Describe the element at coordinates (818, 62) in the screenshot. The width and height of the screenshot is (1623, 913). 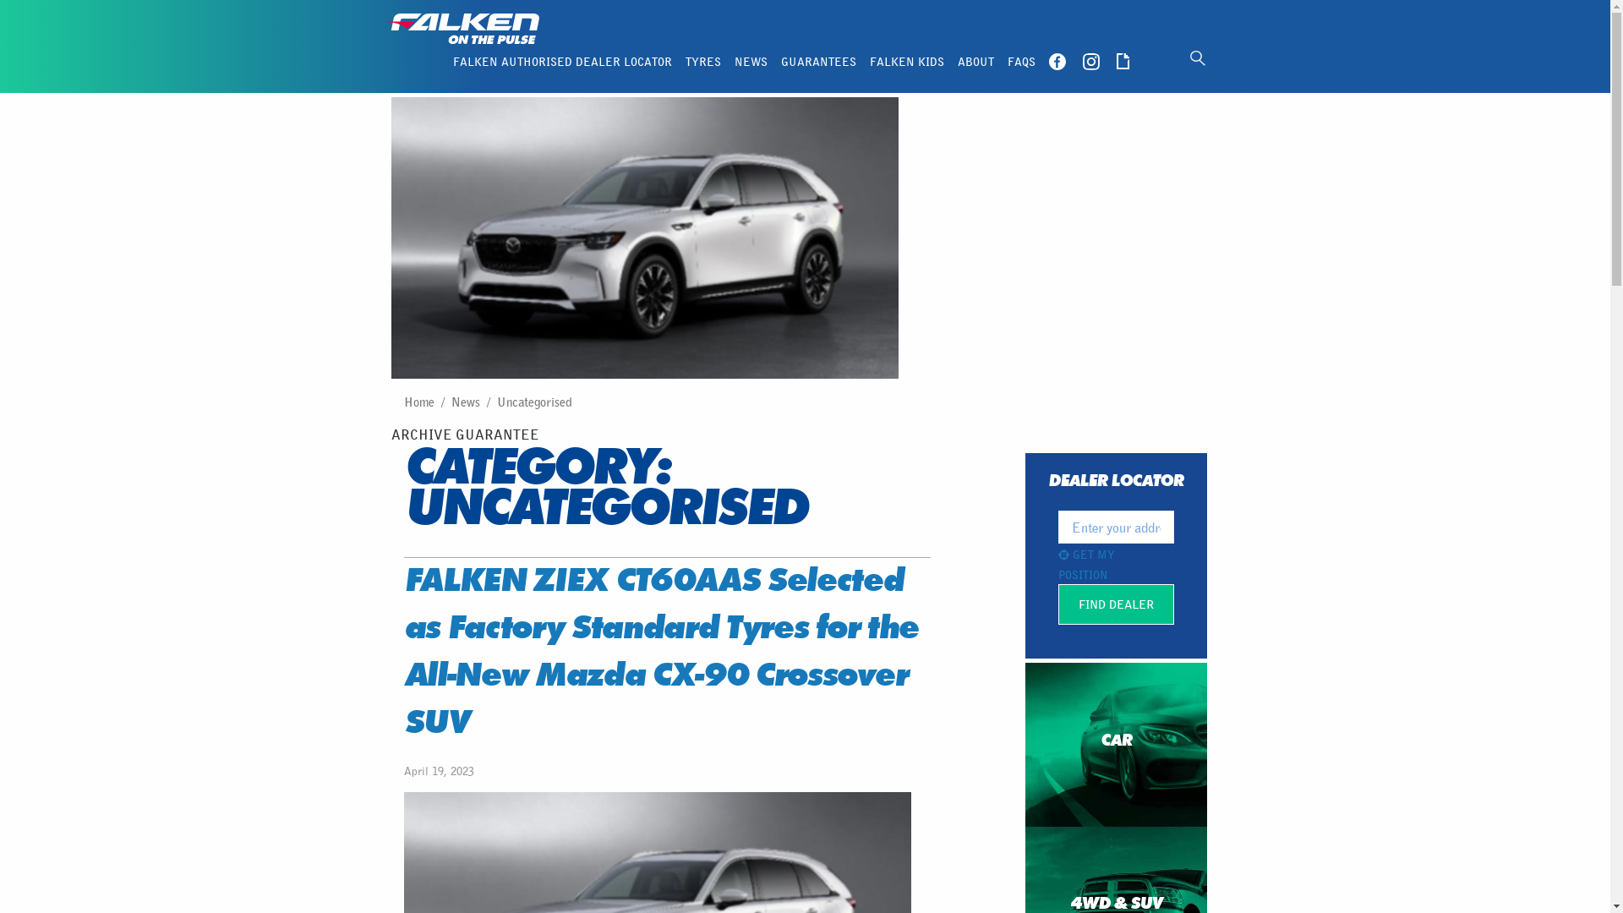
I see `GUARANTEES` at that location.